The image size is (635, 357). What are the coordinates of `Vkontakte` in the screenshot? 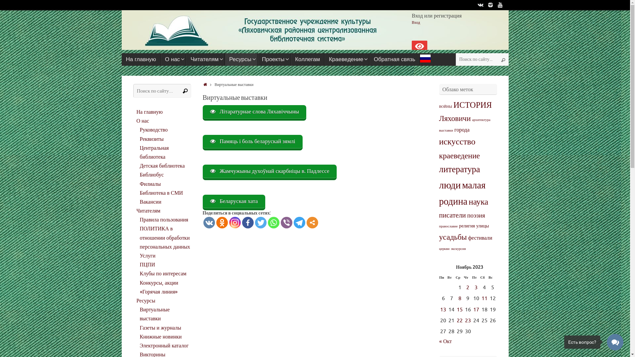 It's located at (209, 223).